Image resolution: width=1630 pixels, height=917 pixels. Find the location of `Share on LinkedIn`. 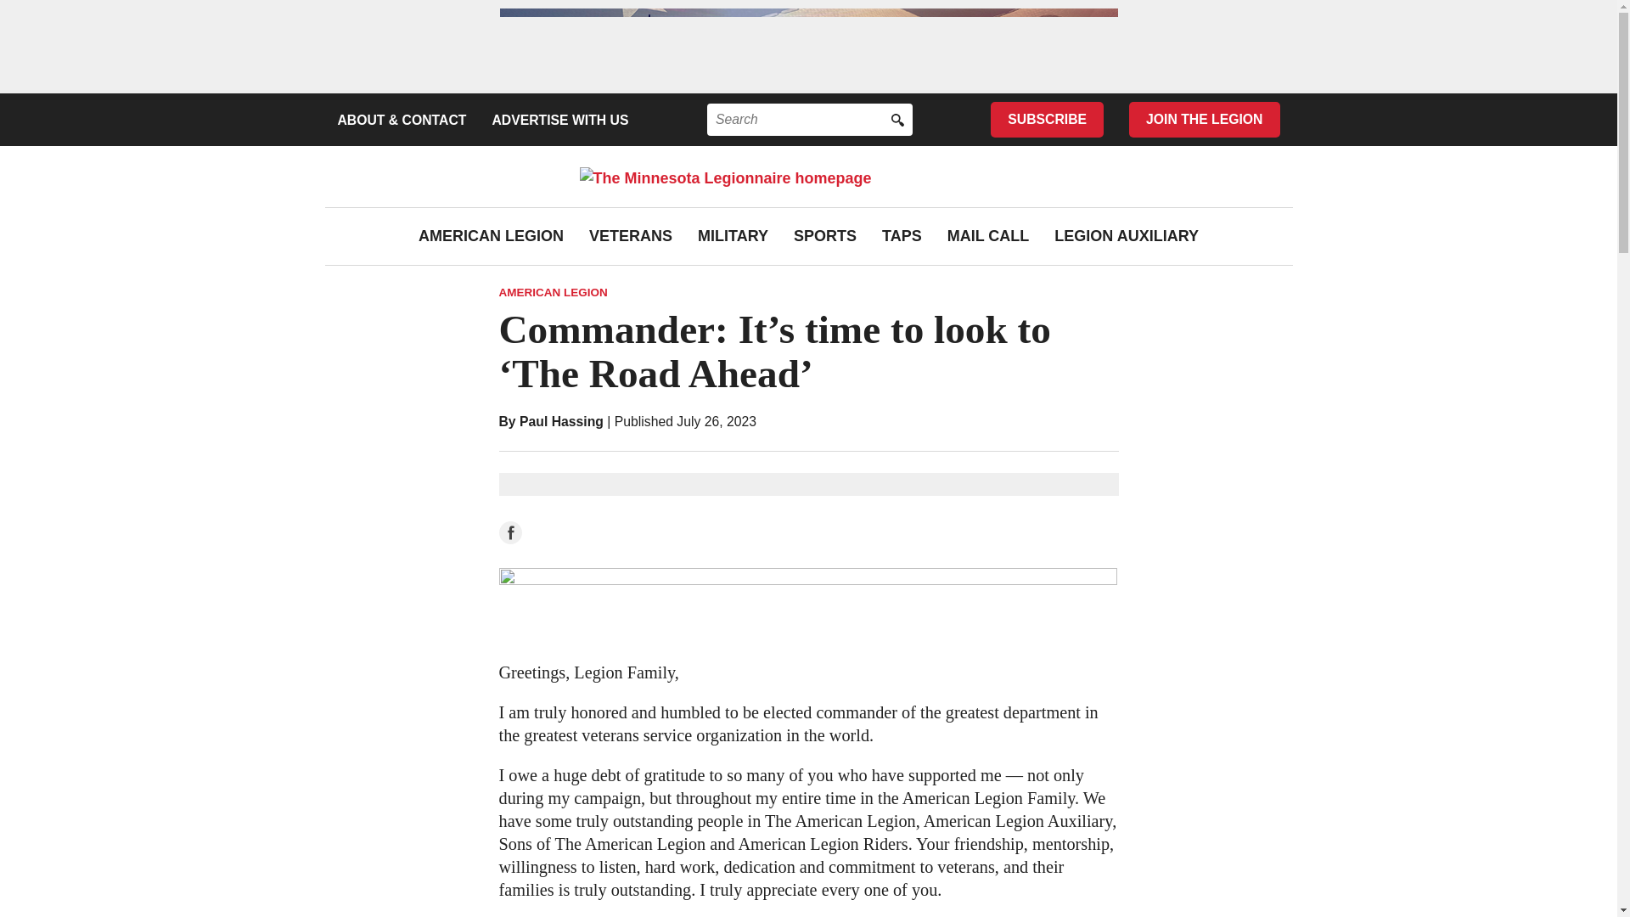

Share on LinkedIn is located at coordinates (547, 533).